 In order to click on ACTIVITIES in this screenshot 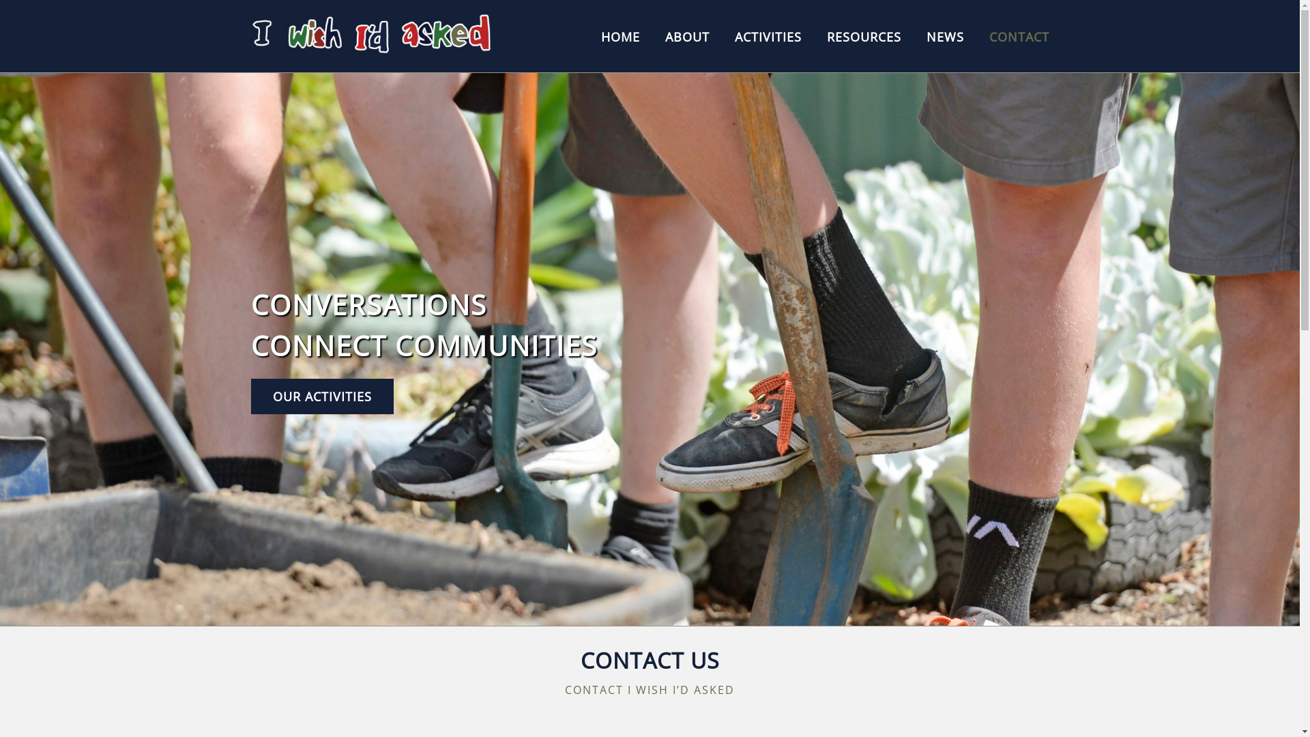, I will do `click(768, 37)`.